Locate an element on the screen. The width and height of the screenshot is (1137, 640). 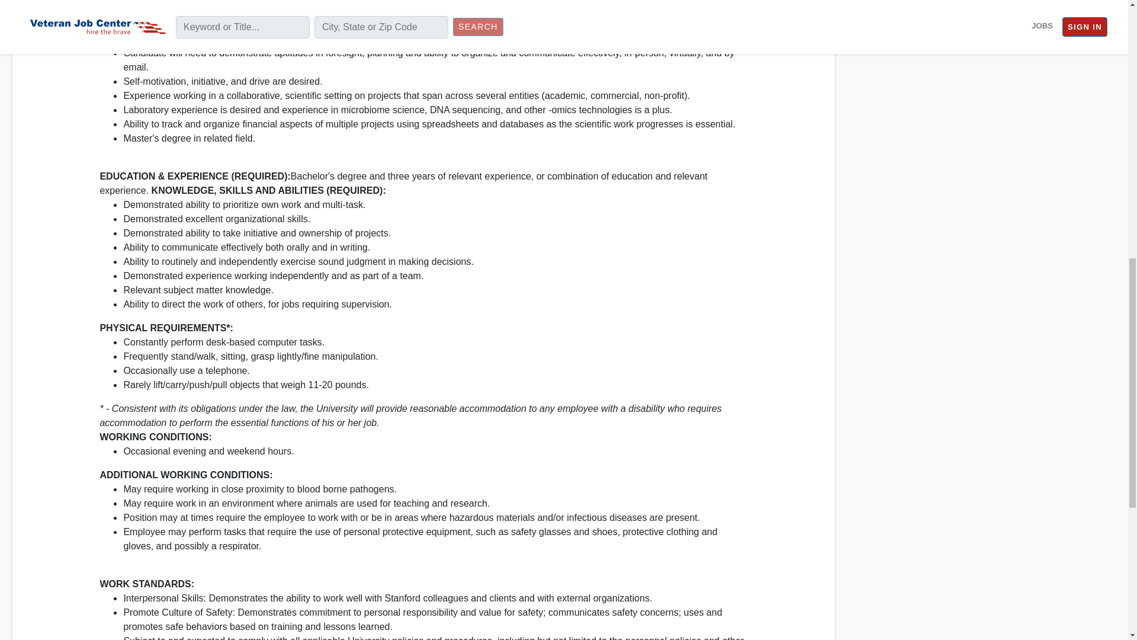
Link to Facebook is located at coordinates (945, 5).